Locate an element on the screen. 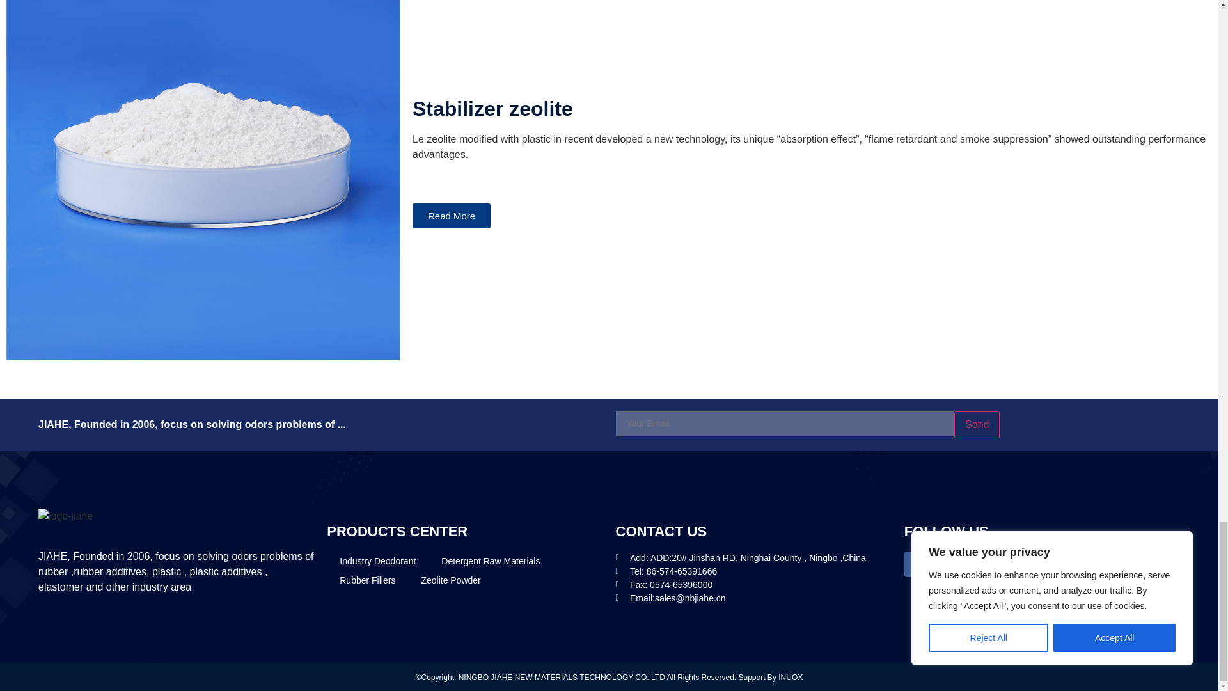 Image resolution: width=1228 pixels, height=691 pixels. Send is located at coordinates (976, 424).